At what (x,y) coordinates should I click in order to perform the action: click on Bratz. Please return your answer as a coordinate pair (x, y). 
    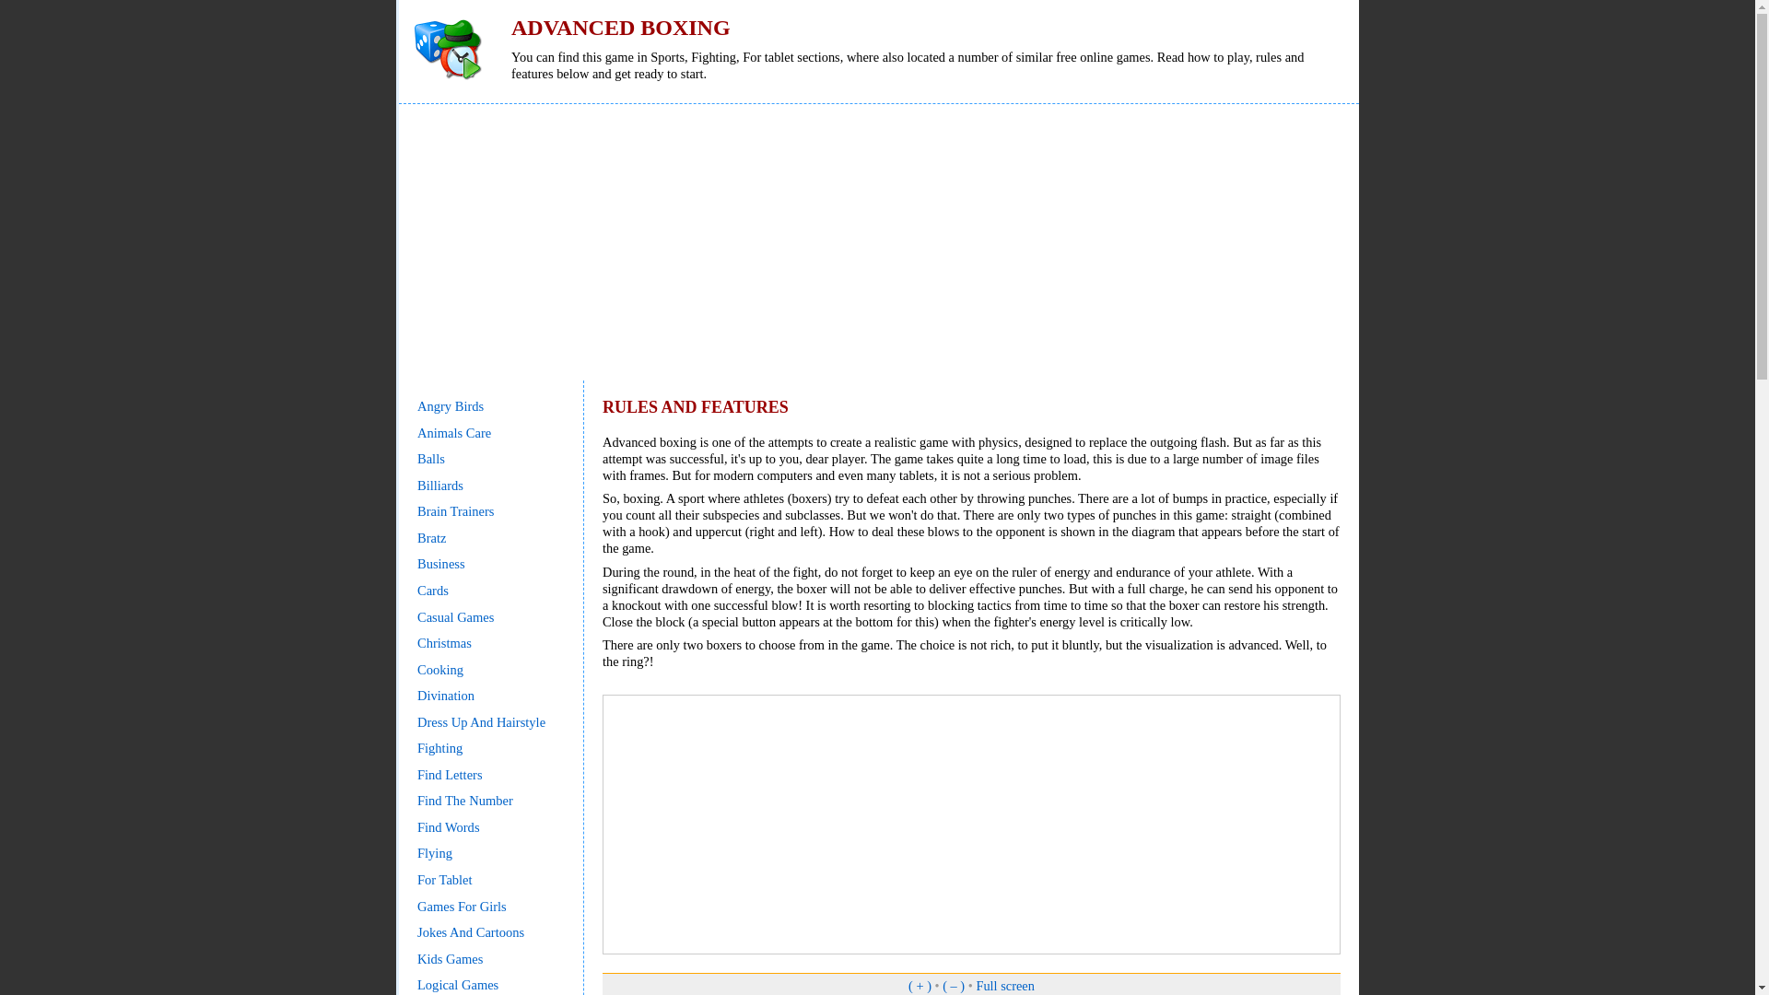
    Looking at the image, I should click on (431, 537).